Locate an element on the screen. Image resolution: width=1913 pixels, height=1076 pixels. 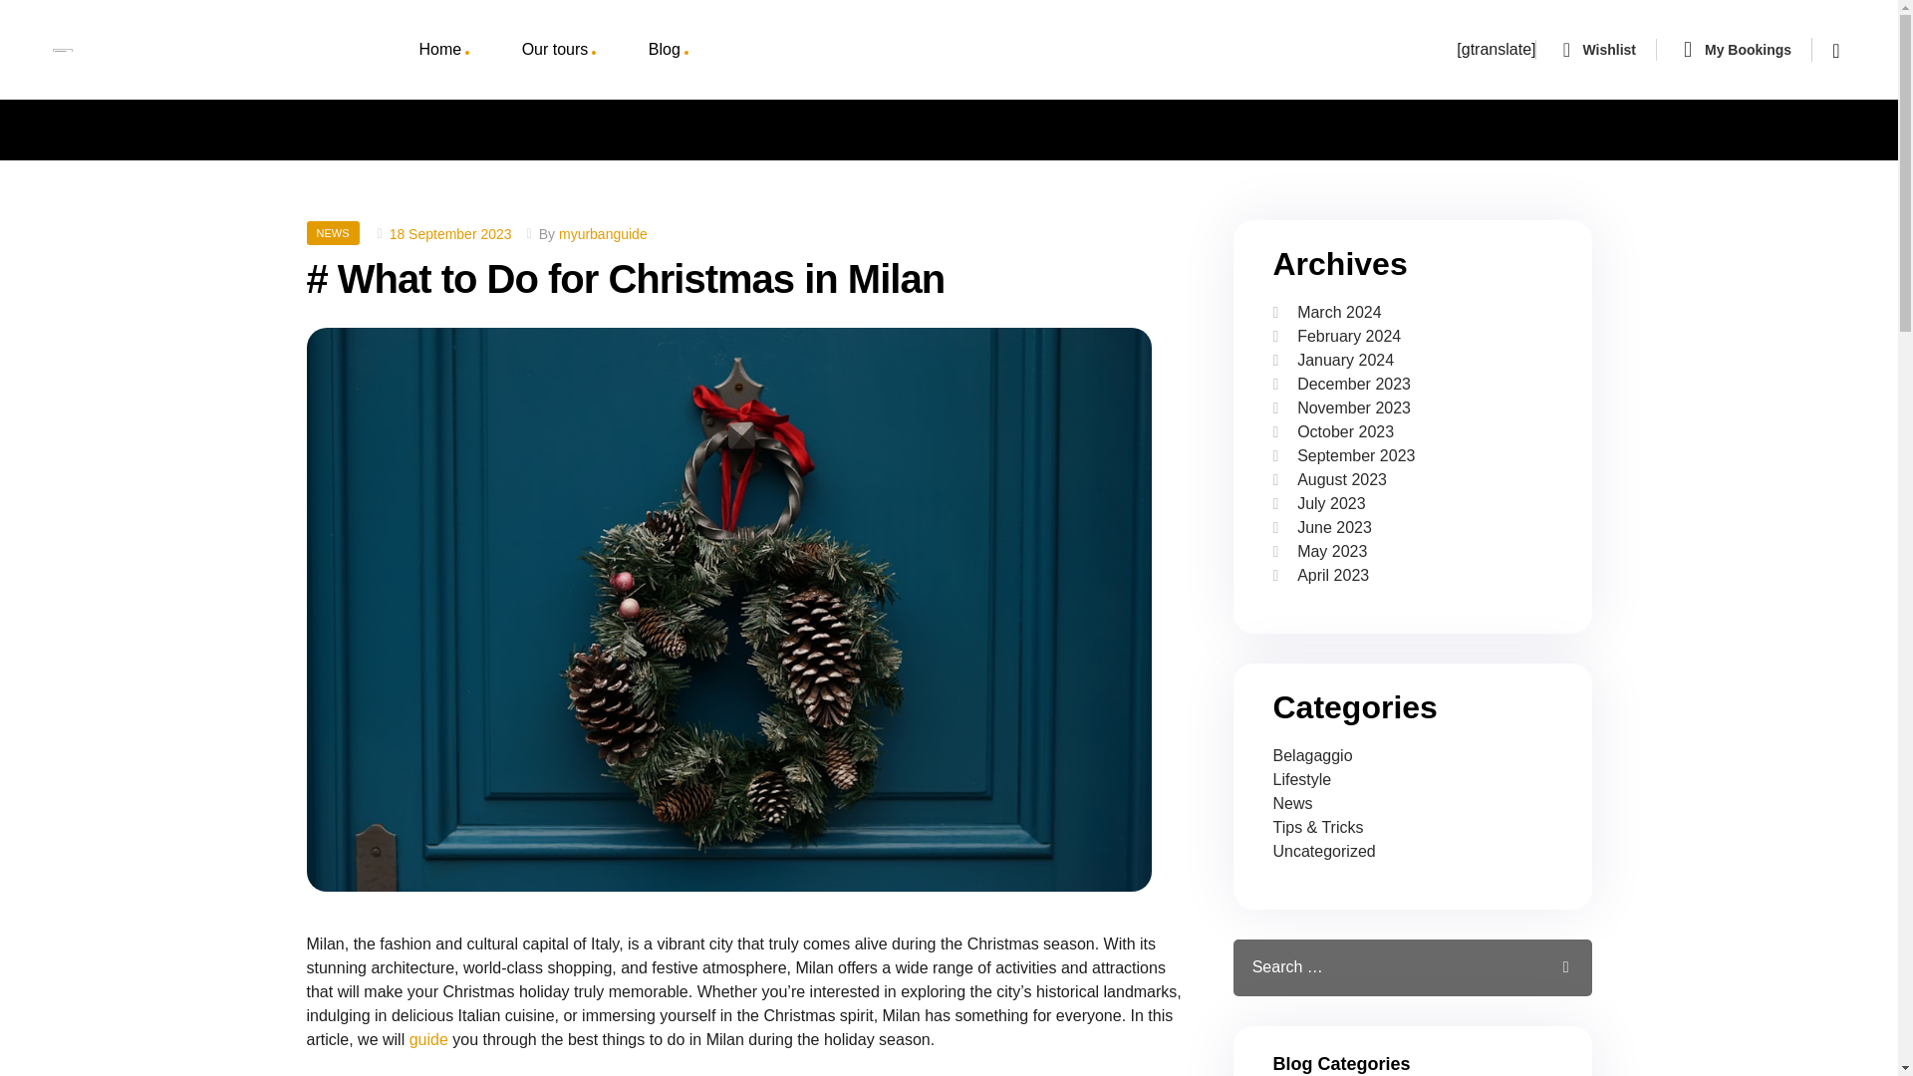
My Bookings is located at coordinates (1748, 50).